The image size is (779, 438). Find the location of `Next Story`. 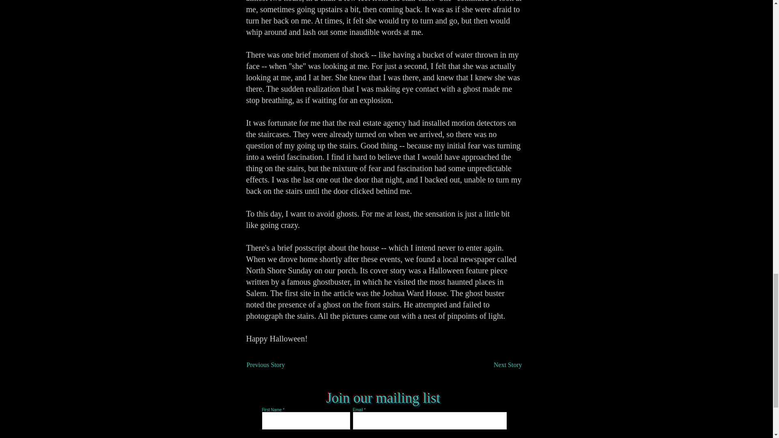

Next Story is located at coordinates (501, 365).